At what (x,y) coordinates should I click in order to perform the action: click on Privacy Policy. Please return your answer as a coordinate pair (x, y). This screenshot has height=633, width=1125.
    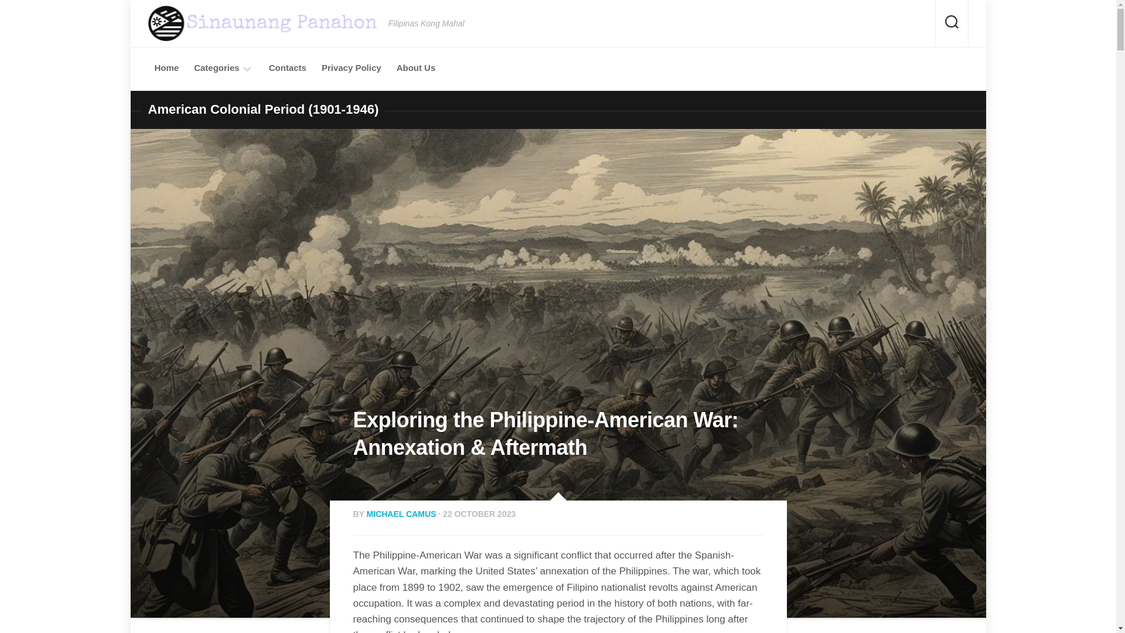
    Looking at the image, I should click on (352, 68).